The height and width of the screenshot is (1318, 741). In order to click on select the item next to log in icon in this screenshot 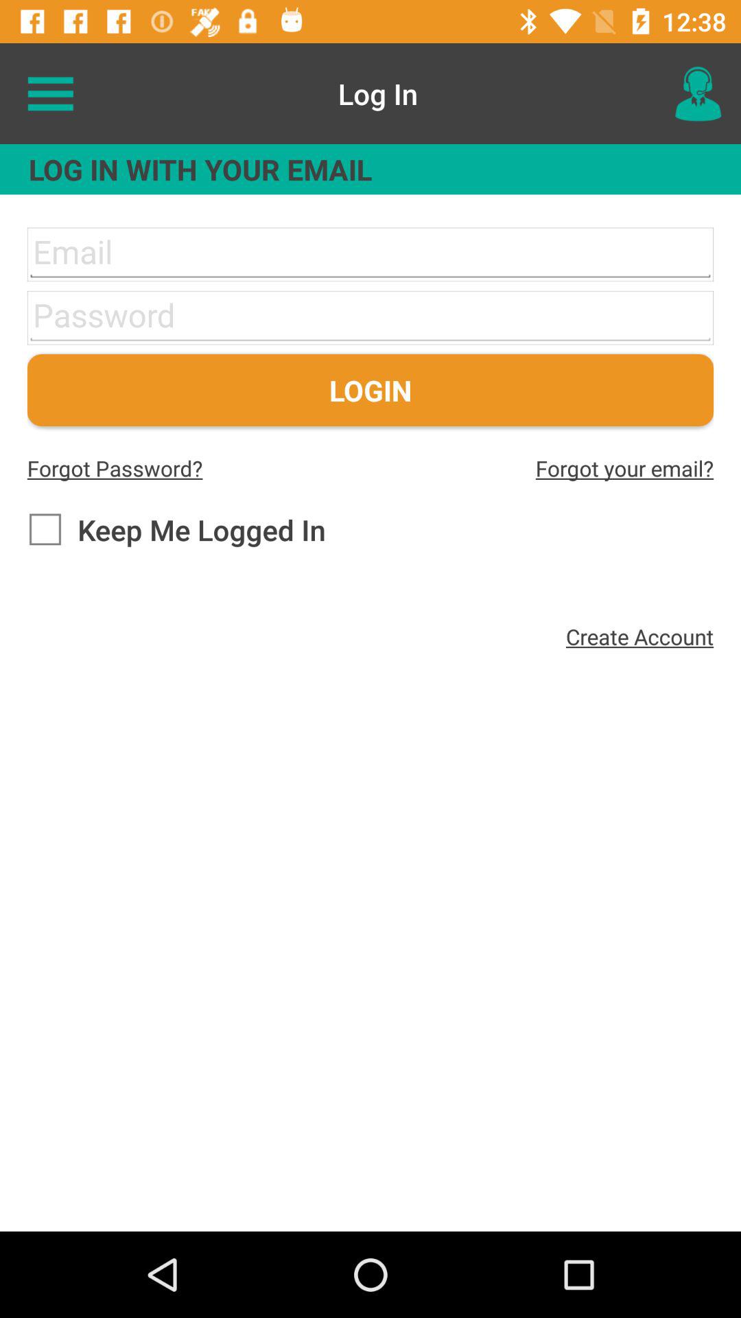, I will do `click(50, 93)`.